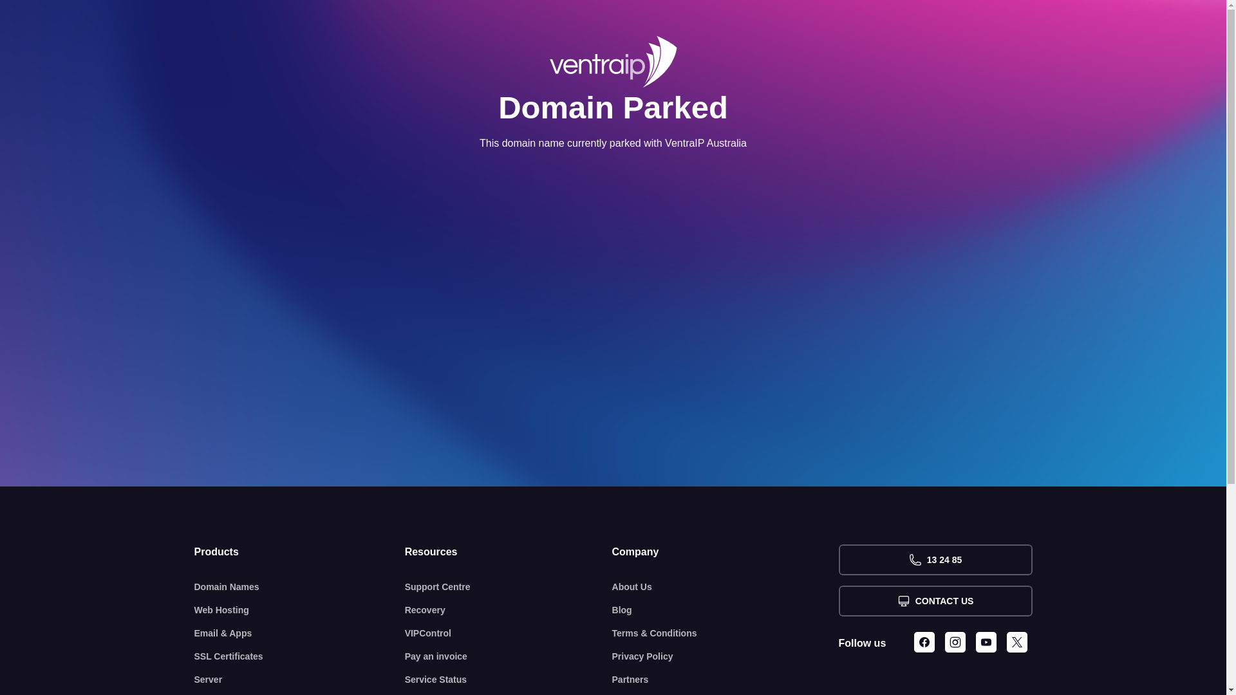 This screenshot has height=695, width=1236. Describe the element at coordinates (300, 680) in the screenshot. I see `Server` at that location.